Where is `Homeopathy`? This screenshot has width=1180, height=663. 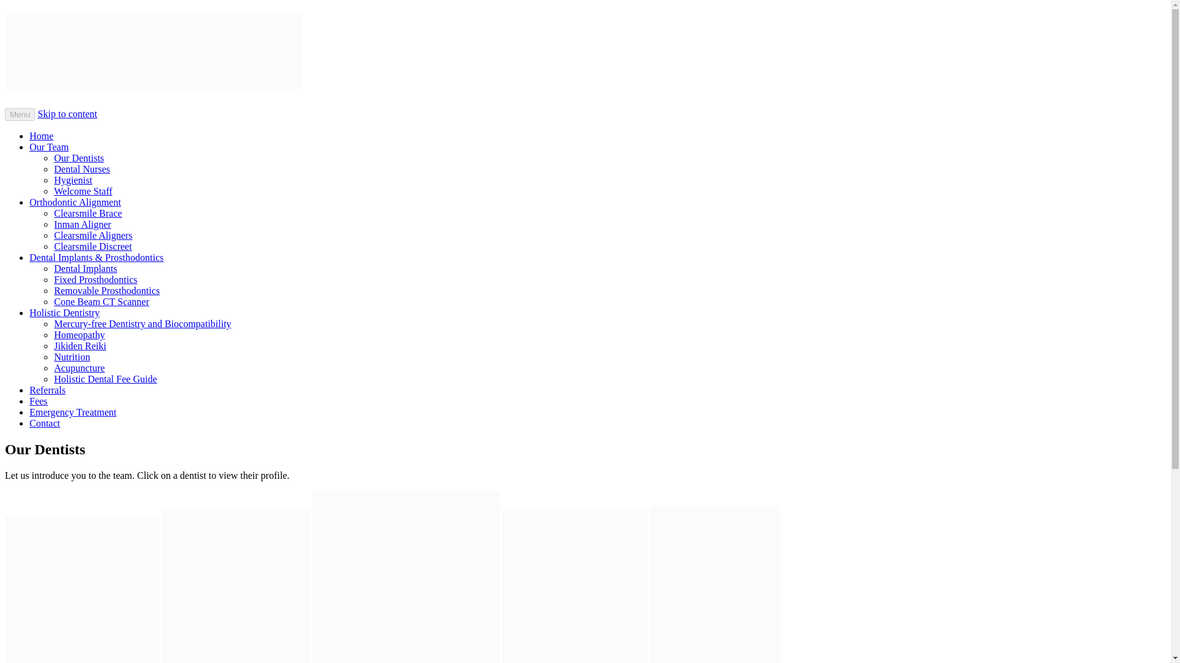 Homeopathy is located at coordinates (79, 335).